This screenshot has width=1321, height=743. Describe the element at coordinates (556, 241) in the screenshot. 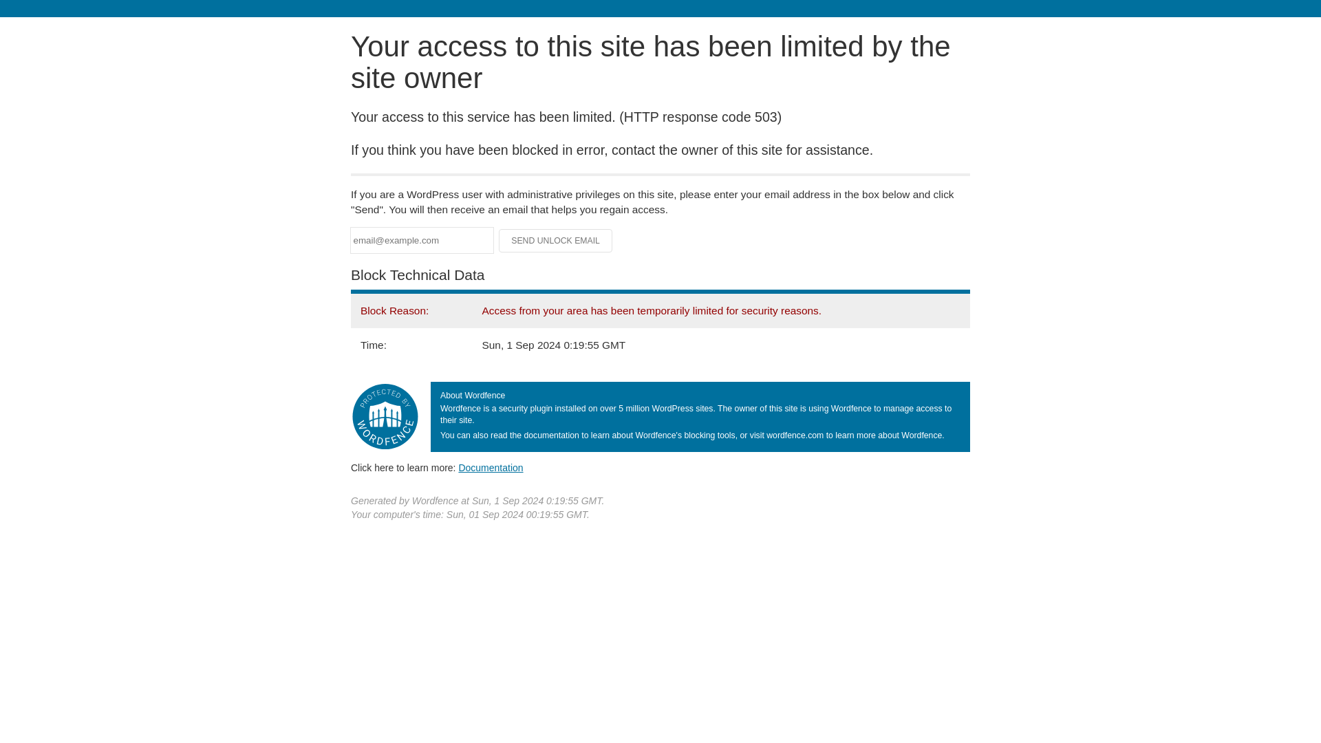

I see `Send Unlock Email` at that location.